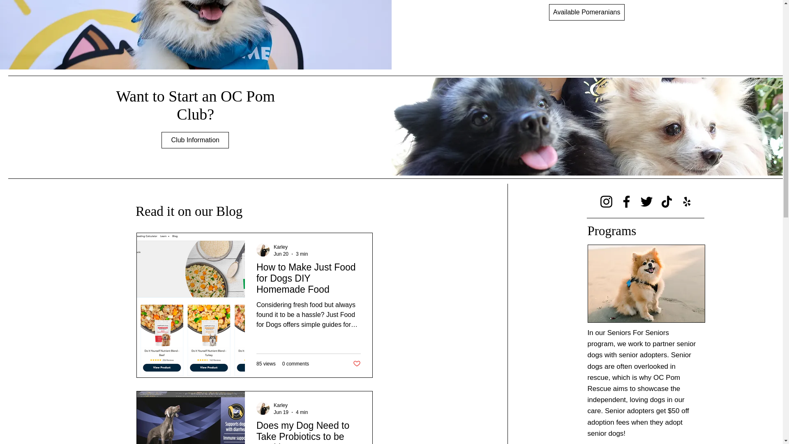  What do you see at coordinates (296, 364) in the screenshot?
I see `0 comments` at bounding box center [296, 364].